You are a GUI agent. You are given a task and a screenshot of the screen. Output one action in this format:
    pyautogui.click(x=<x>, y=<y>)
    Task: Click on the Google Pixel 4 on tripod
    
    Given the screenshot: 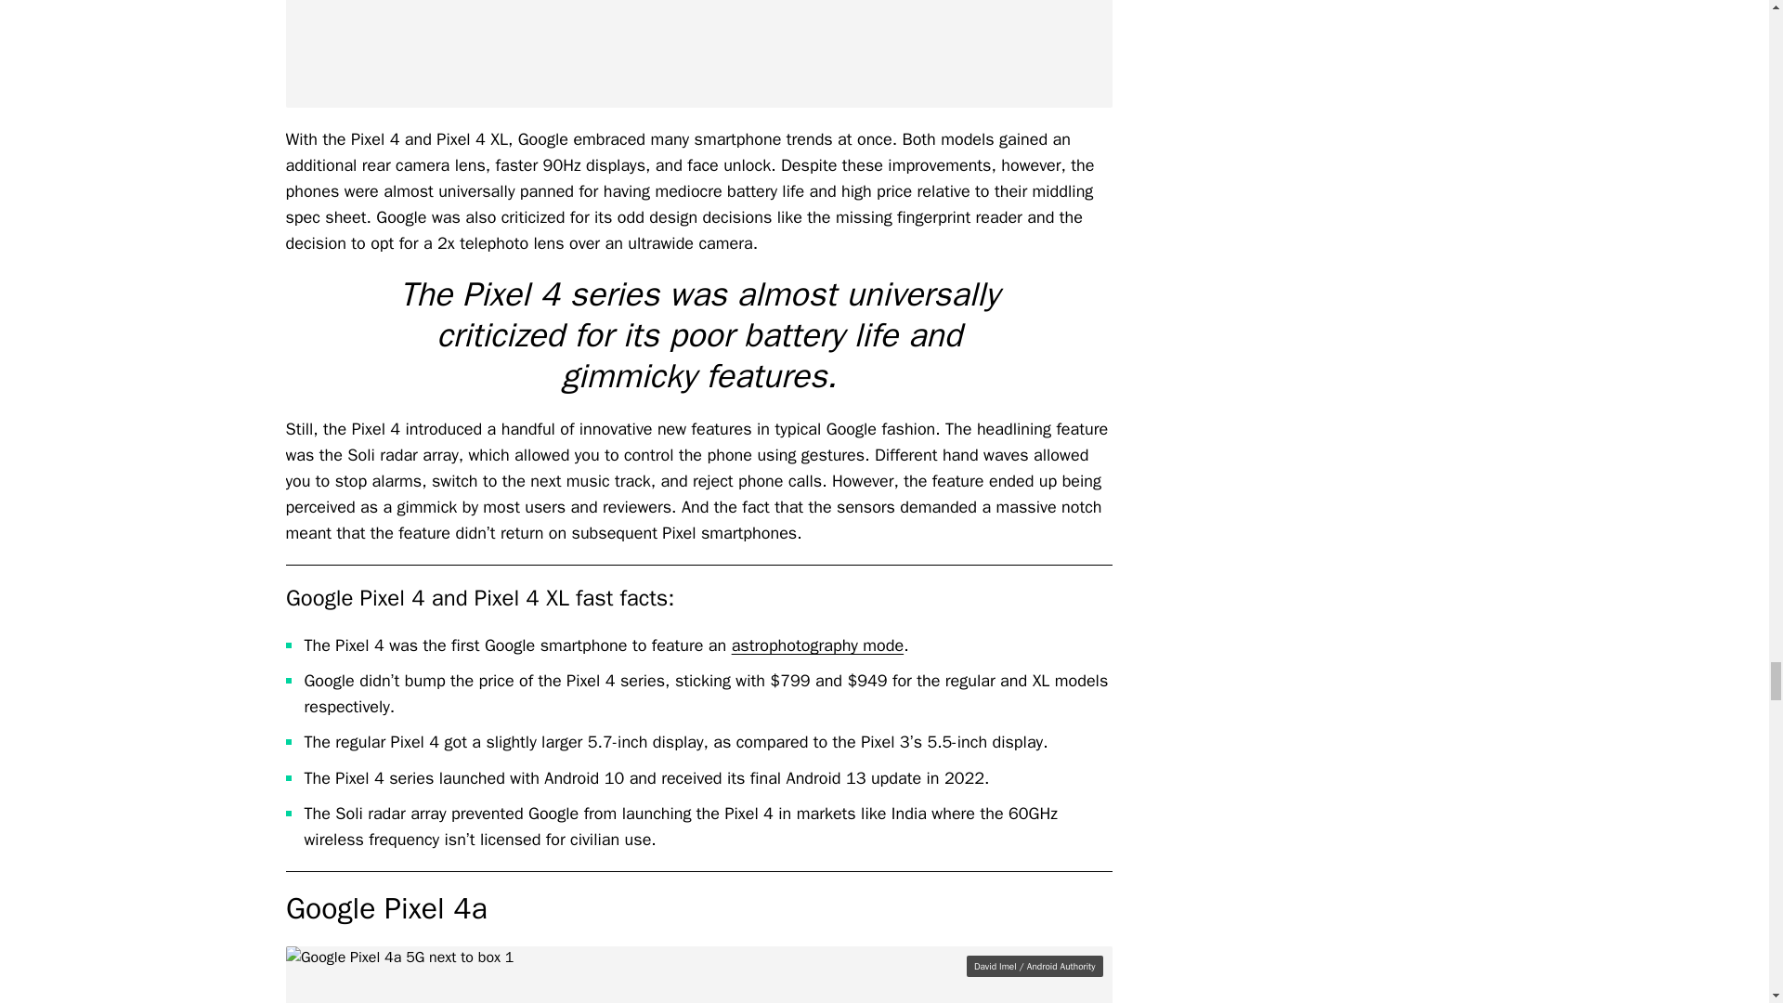 What is the action you would take?
    pyautogui.click(x=698, y=54)
    